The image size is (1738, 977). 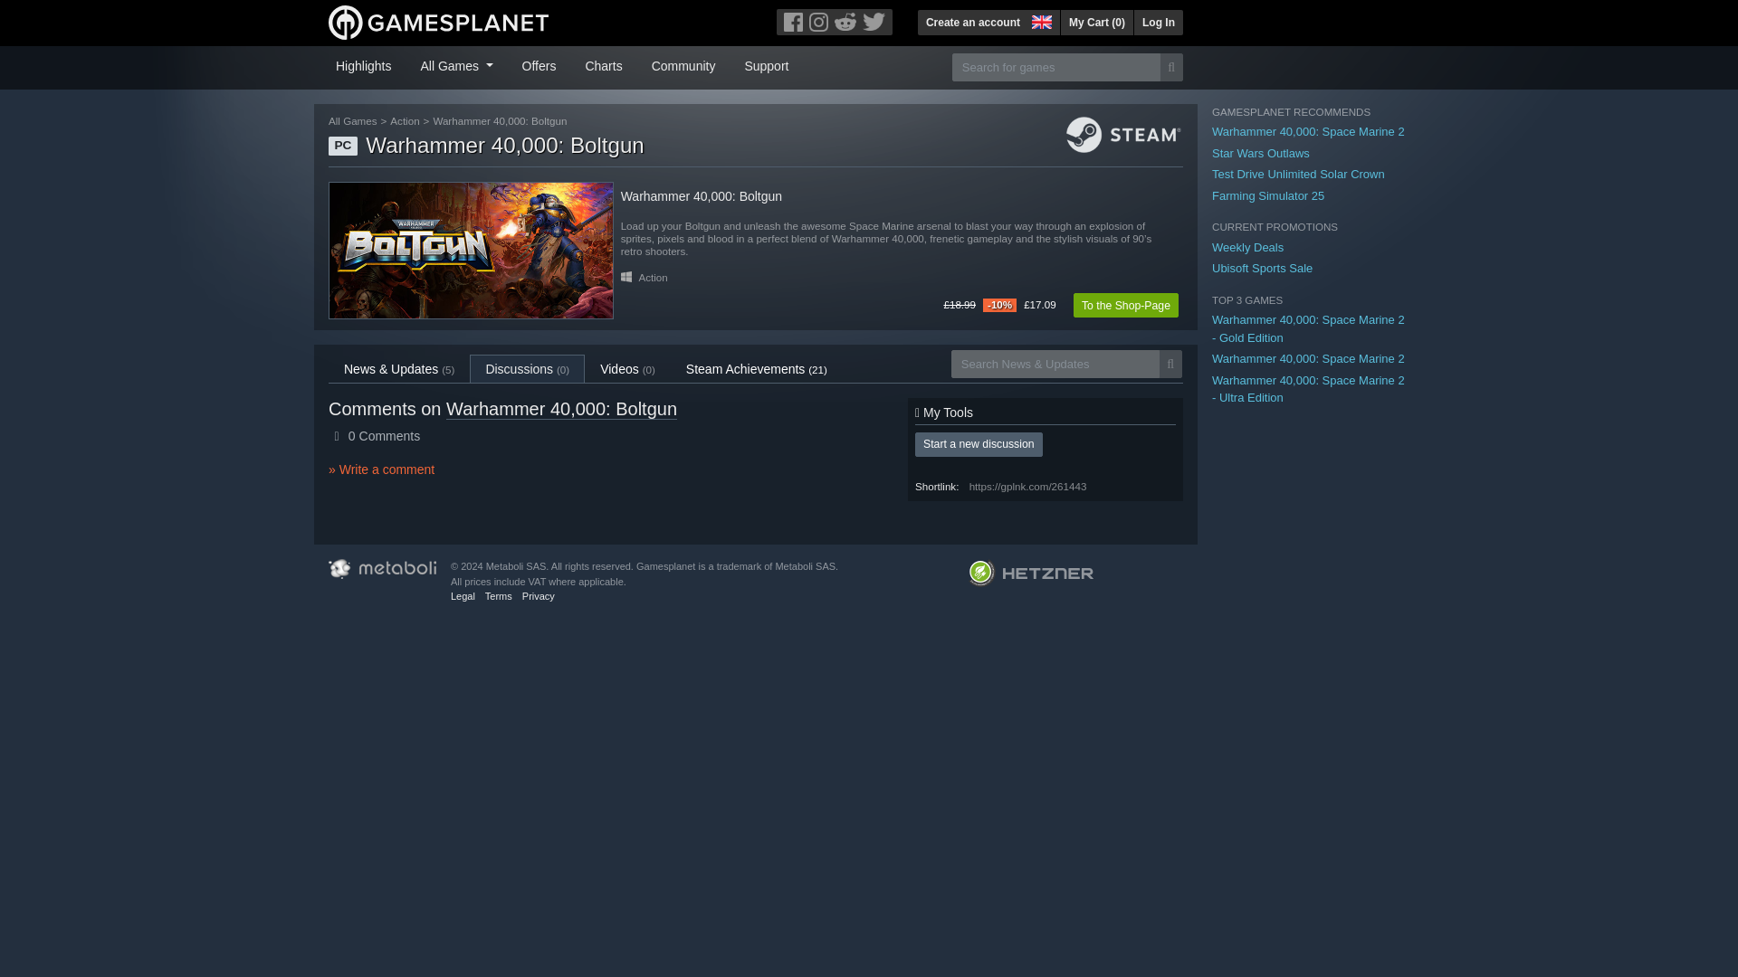 I want to click on All Games, so click(x=456, y=64).